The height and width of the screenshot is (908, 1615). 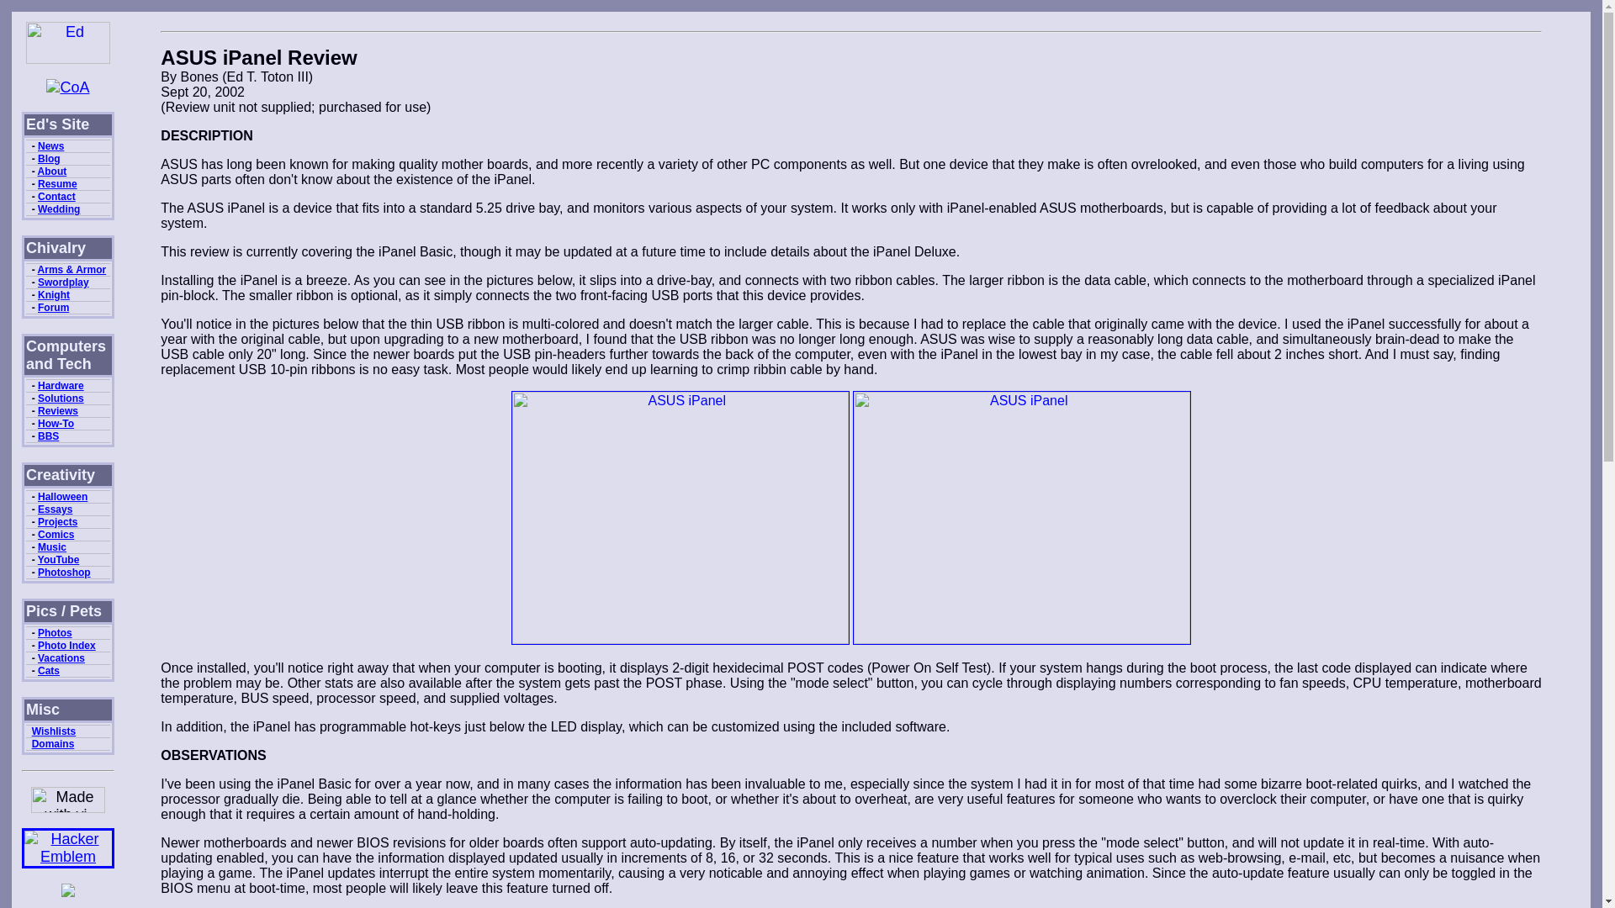 What do you see at coordinates (56, 423) in the screenshot?
I see `How-To` at bounding box center [56, 423].